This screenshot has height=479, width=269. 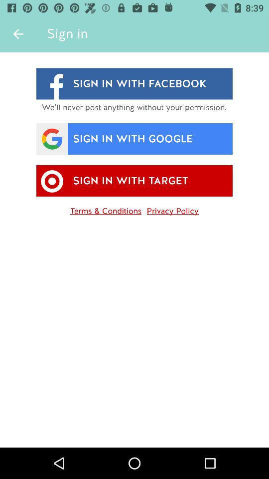 I want to click on open item next to the privacy policy, so click(x=106, y=209).